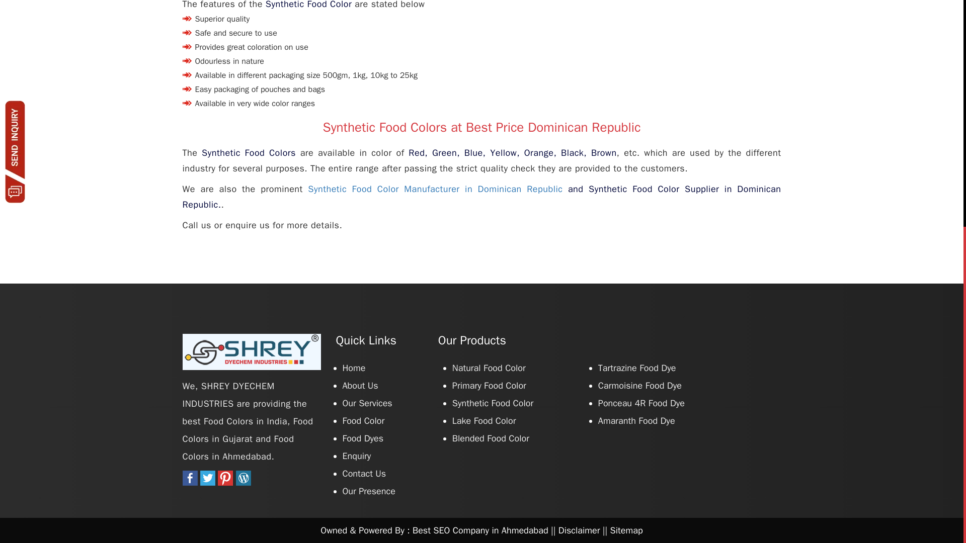 Image resolution: width=966 pixels, height=543 pixels. What do you see at coordinates (225, 483) in the screenshot?
I see `pintrest` at bounding box center [225, 483].